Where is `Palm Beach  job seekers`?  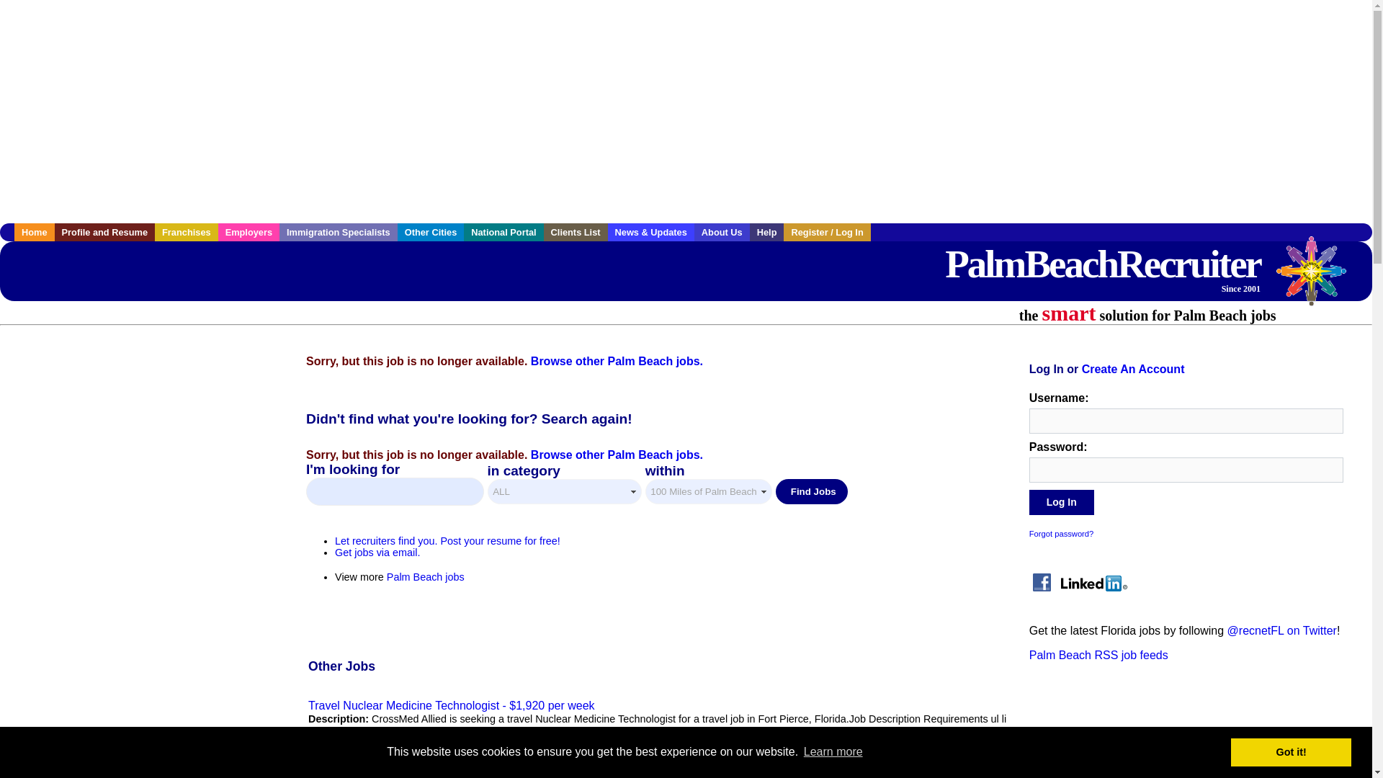
Palm Beach  job seekers is located at coordinates (105, 232).